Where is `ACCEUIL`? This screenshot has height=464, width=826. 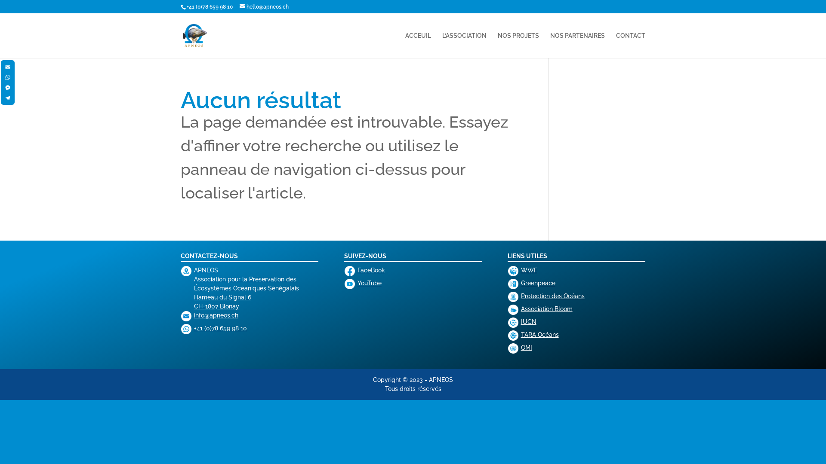
ACCEUIL is located at coordinates (418, 46).